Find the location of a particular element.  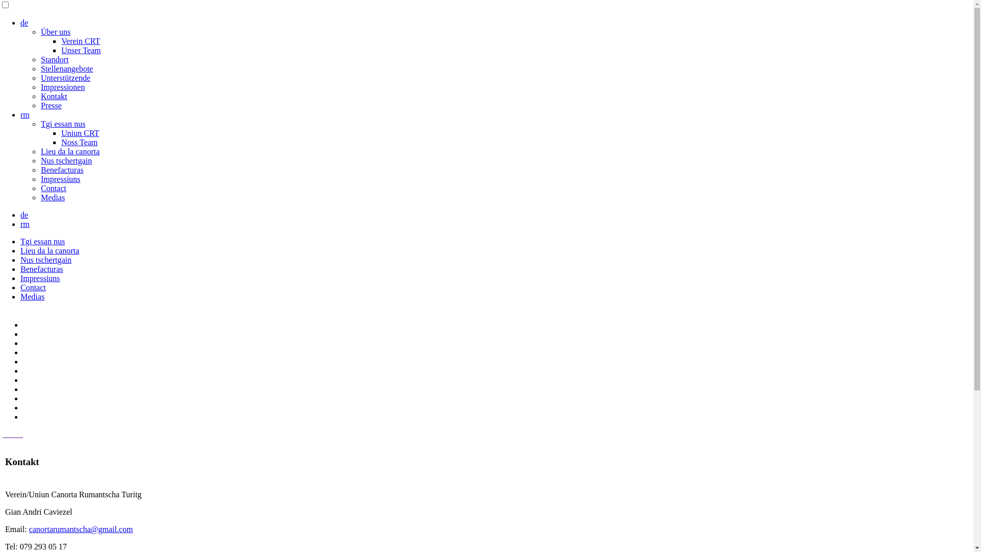

de is located at coordinates (25, 22).